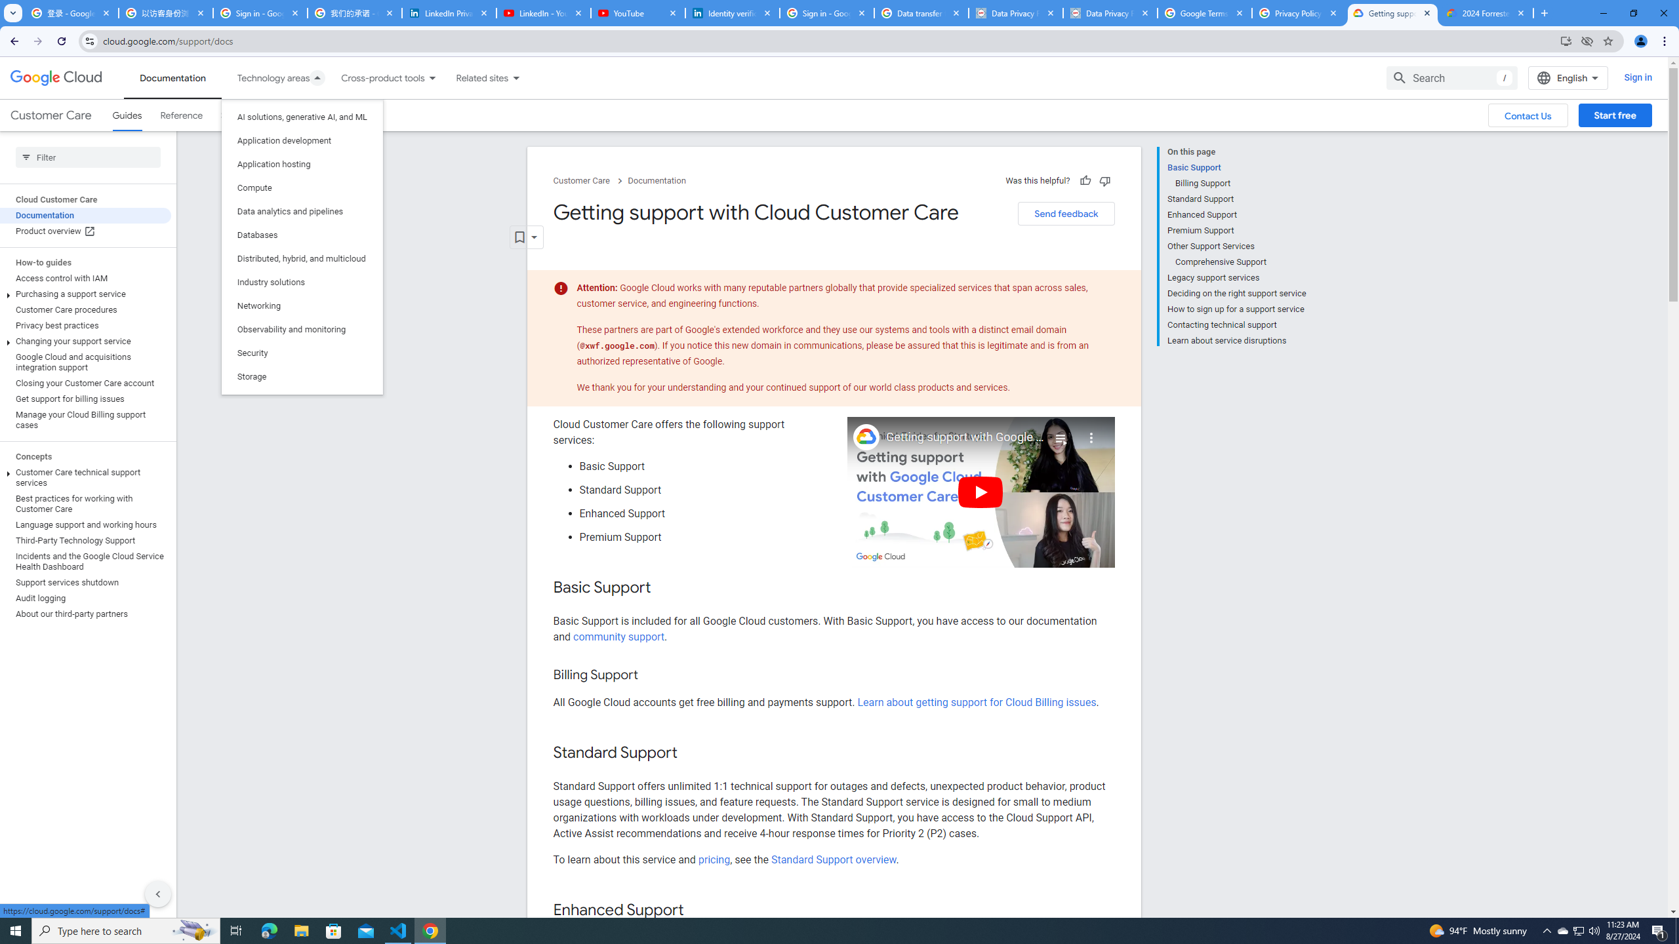 The height and width of the screenshot is (944, 1679). Describe the element at coordinates (85, 561) in the screenshot. I see `Incidents and the Google Cloud Service Health Dashboard` at that location.